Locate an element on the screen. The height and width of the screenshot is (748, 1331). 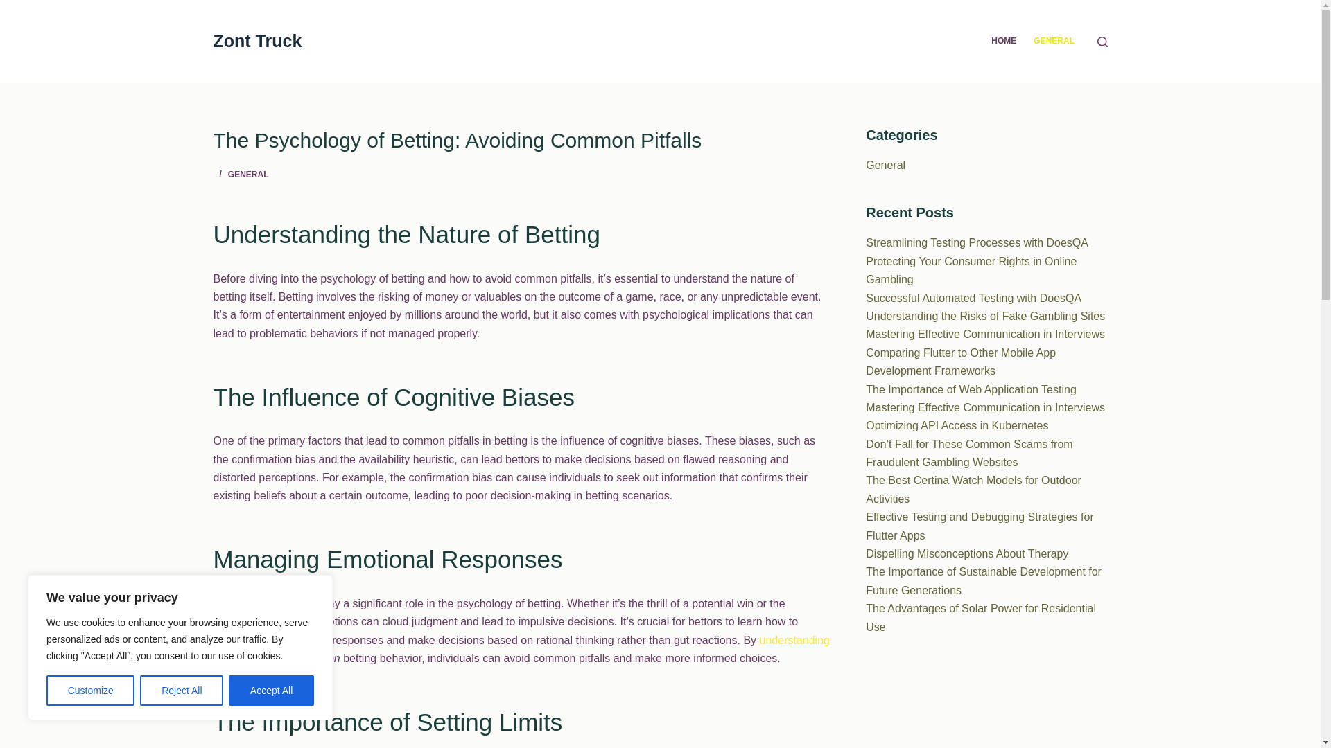
GENERAL is located at coordinates (248, 175).